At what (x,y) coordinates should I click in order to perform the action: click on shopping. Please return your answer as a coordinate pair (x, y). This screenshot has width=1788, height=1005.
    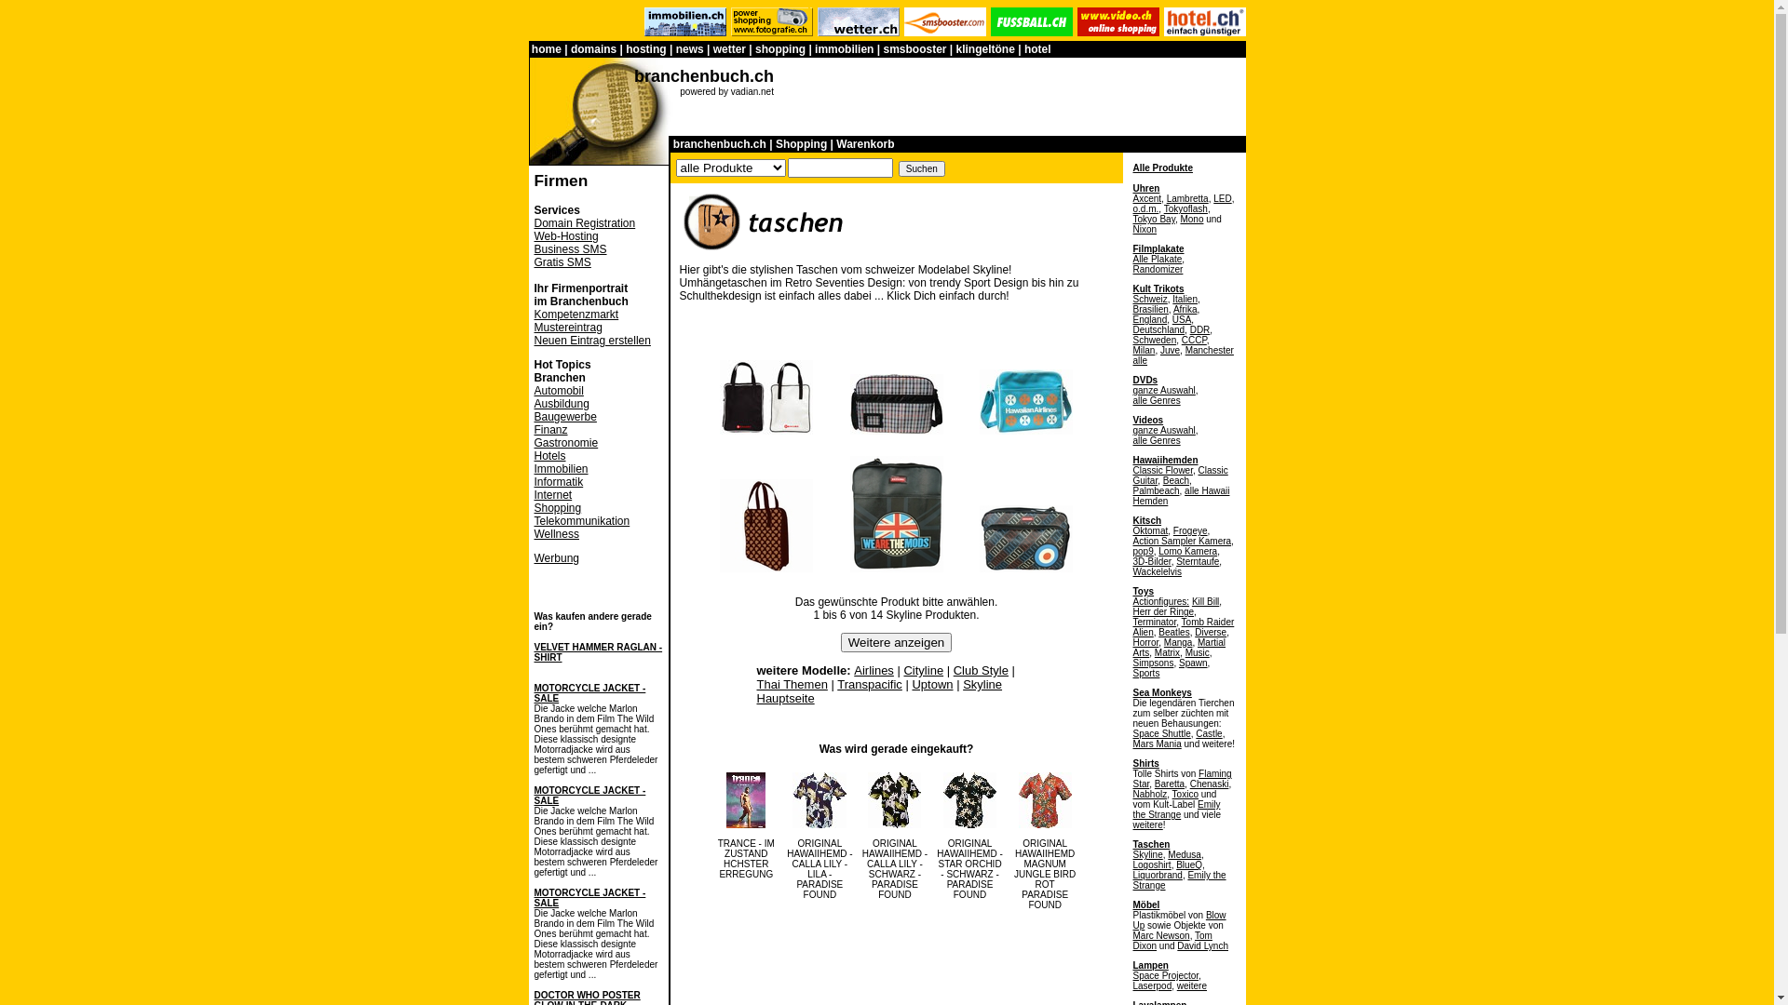
    Looking at the image, I should click on (780, 49).